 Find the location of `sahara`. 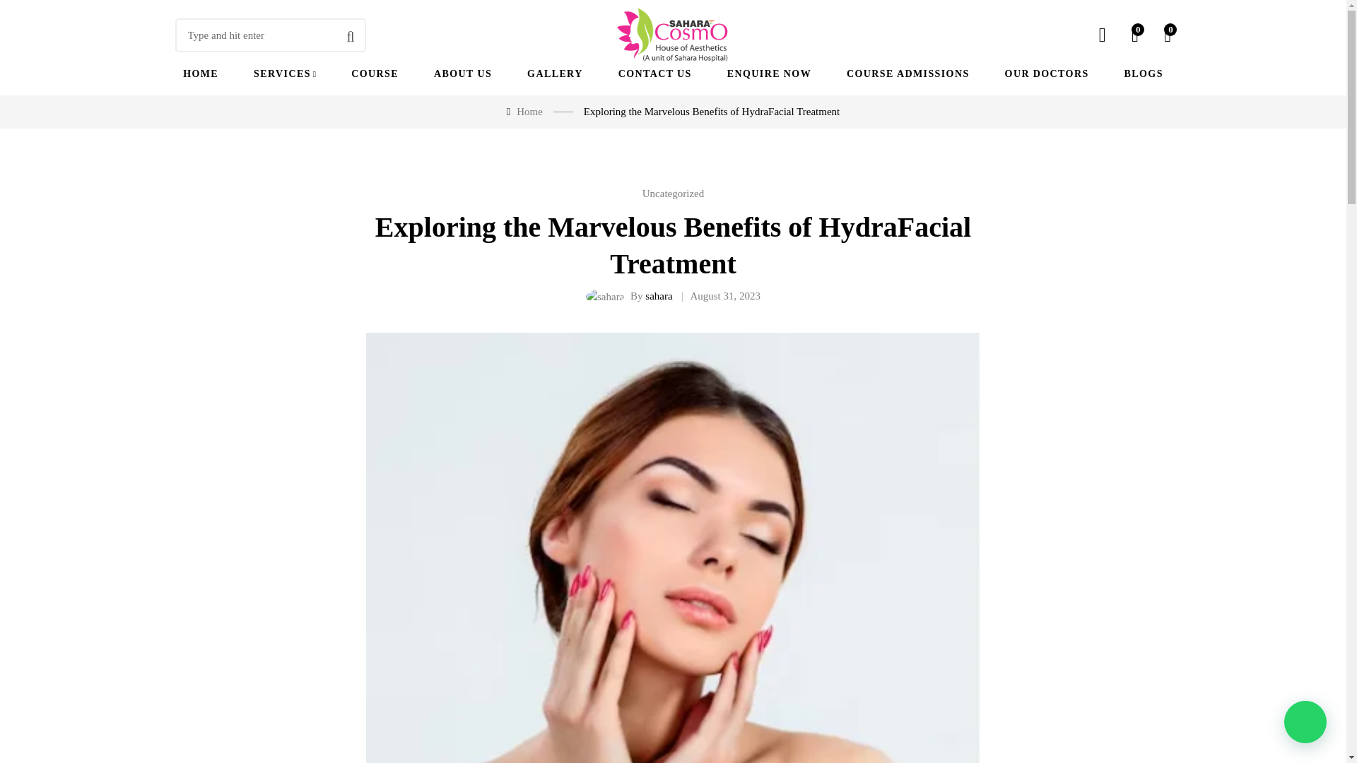

sahara is located at coordinates (659, 295).